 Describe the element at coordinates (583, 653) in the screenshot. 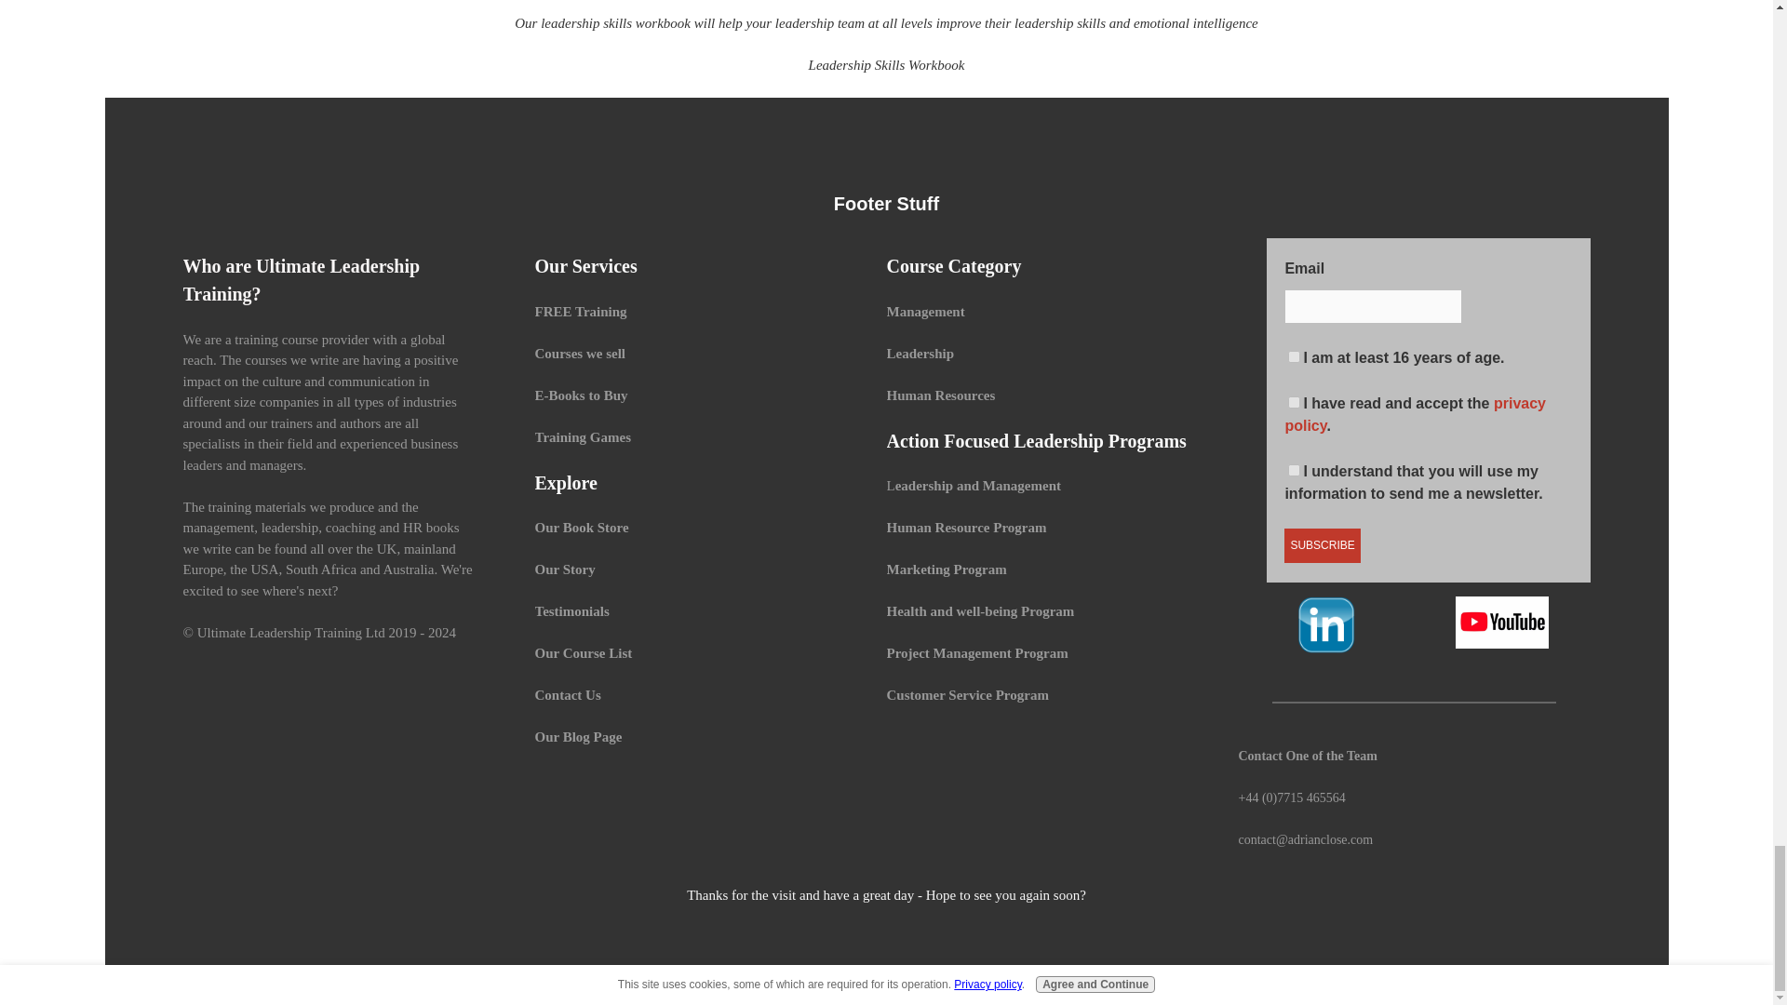

I see `Our Course List` at that location.